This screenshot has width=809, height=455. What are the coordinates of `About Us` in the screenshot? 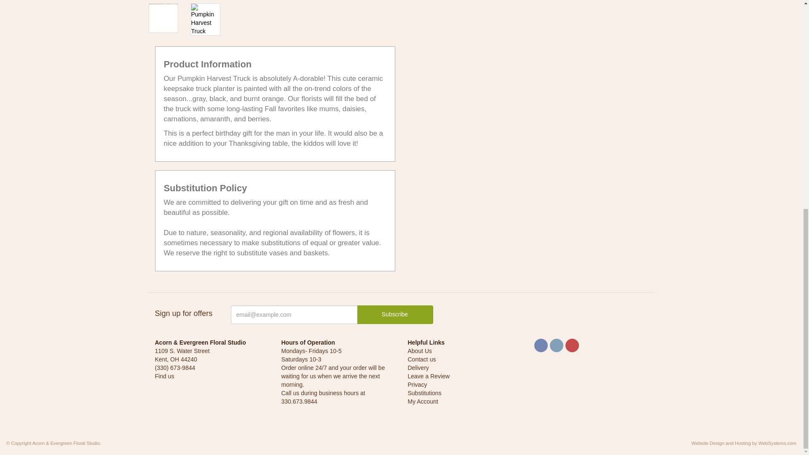 It's located at (420, 351).